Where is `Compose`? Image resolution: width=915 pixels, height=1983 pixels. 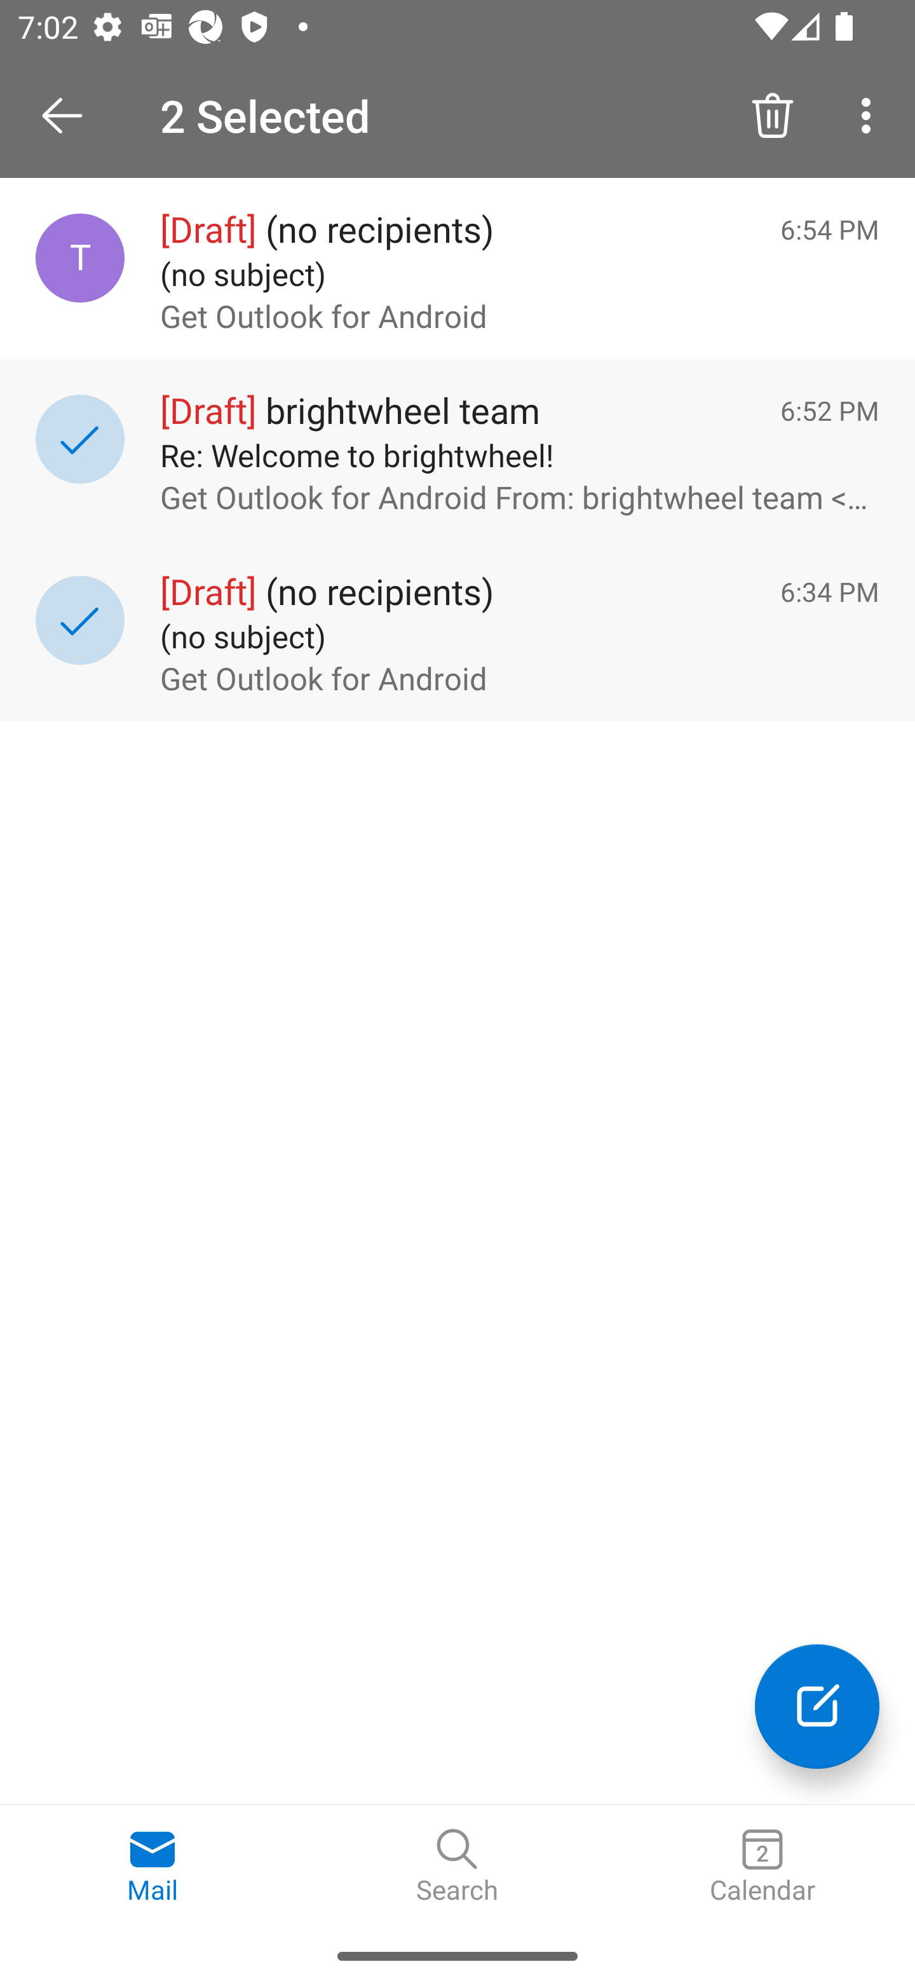
Compose is located at coordinates (817, 1706).